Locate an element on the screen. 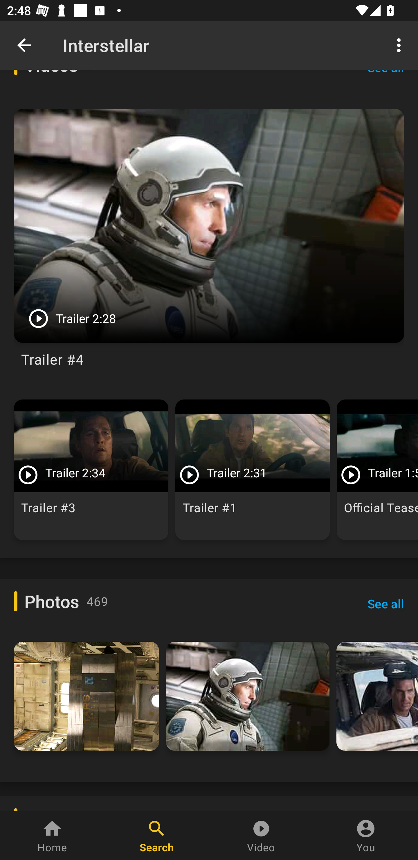 The height and width of the screenshot is (860, 418). Trailer 2:28 Trailer #4 is located at coordinates (209, 241).